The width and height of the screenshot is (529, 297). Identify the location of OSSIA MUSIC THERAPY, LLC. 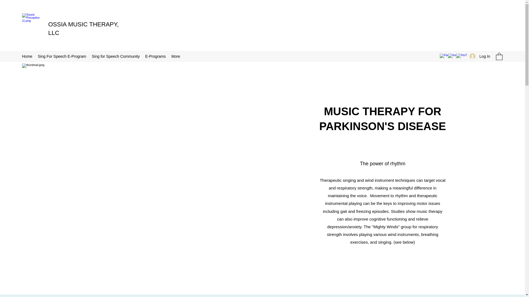
(83, 28).